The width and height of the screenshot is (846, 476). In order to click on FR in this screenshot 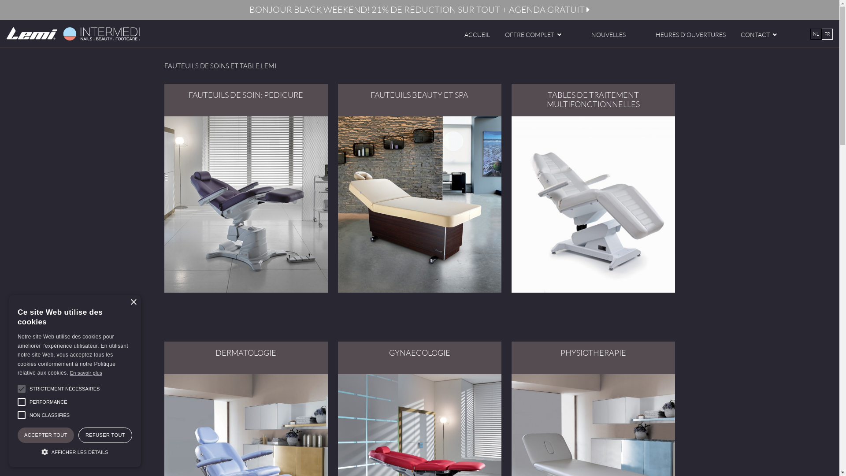, I will do `click(827, 34)`.